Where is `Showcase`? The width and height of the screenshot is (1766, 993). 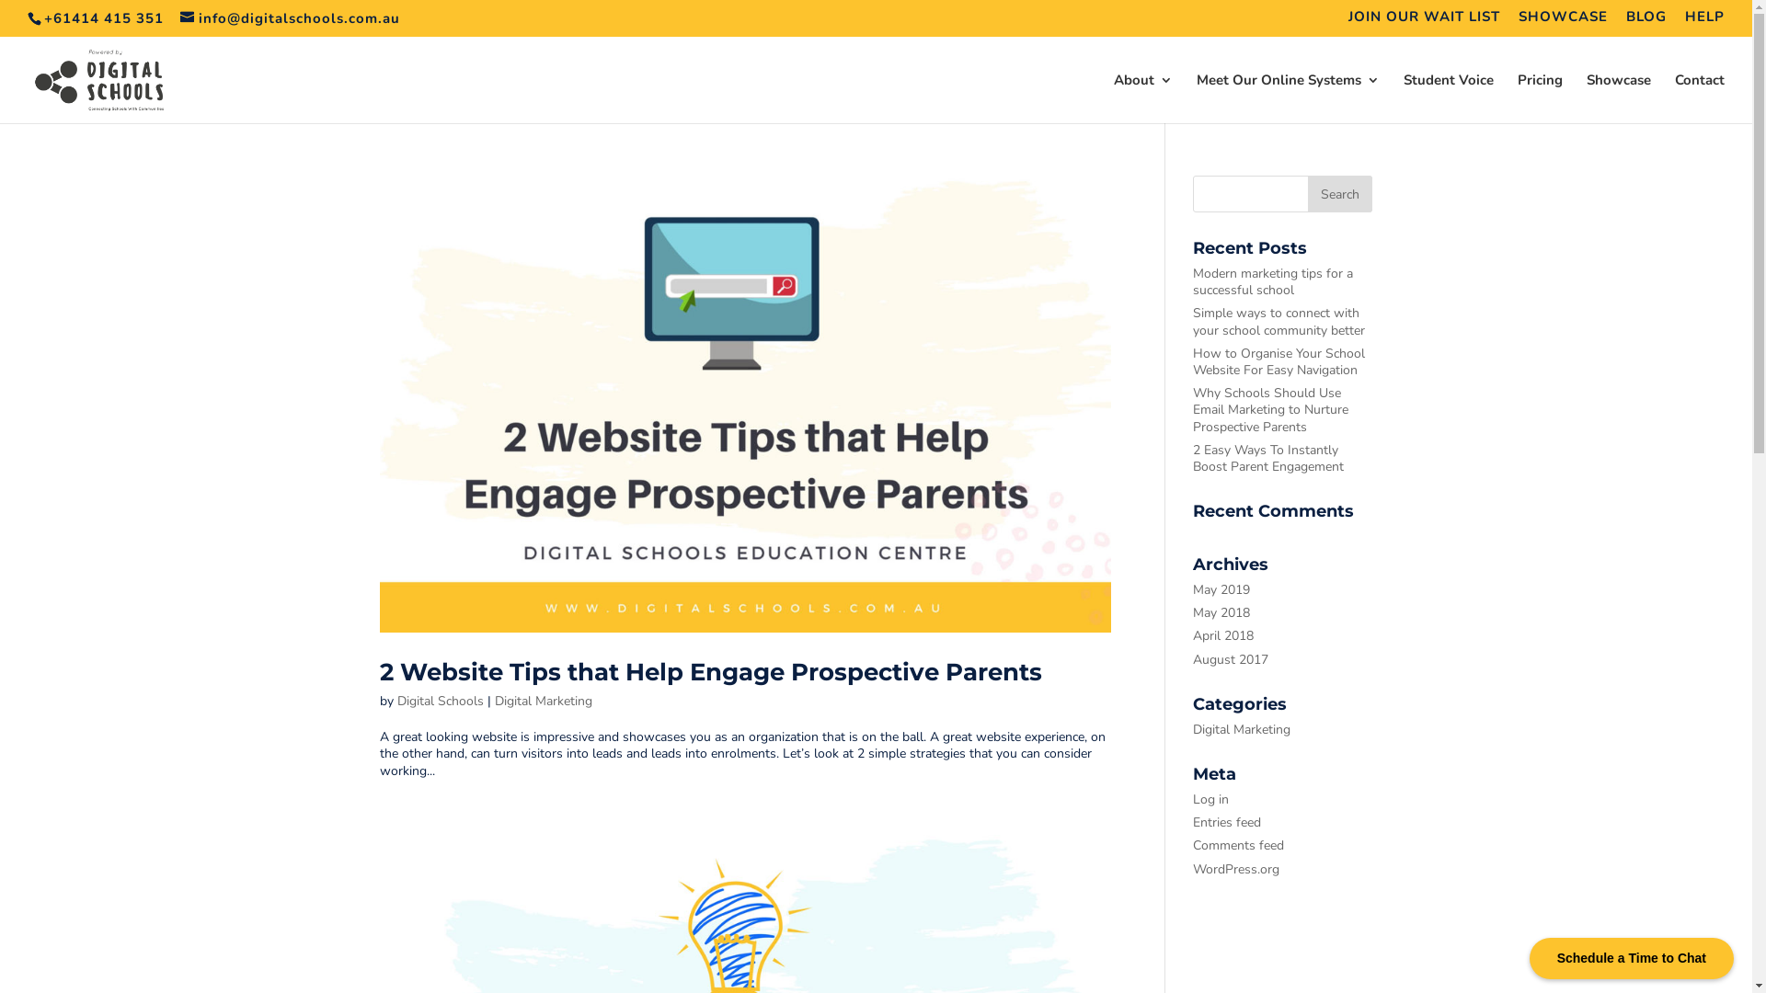
Showcase is located at coordinates (1619, 98).